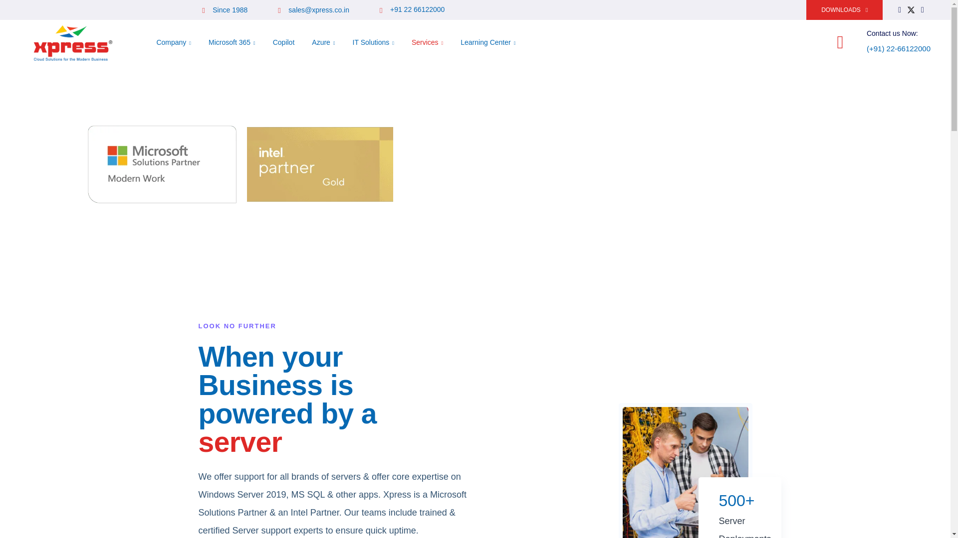 This screenshot has height=538, width=958. What do you see at coordinates (844, 10) in the screenshot?
I see `DOWNLOADS` at bounding box center [844, 10].